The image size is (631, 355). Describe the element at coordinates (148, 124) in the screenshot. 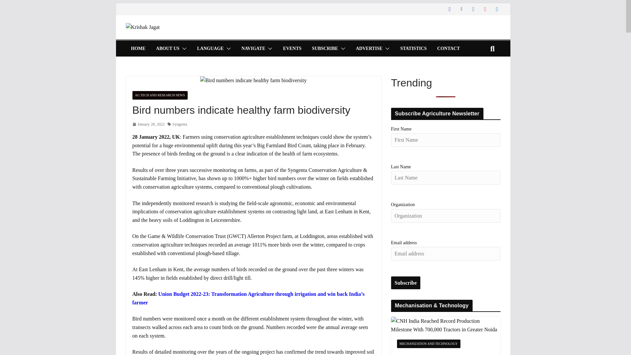

I see `5:44 pm` at that location.